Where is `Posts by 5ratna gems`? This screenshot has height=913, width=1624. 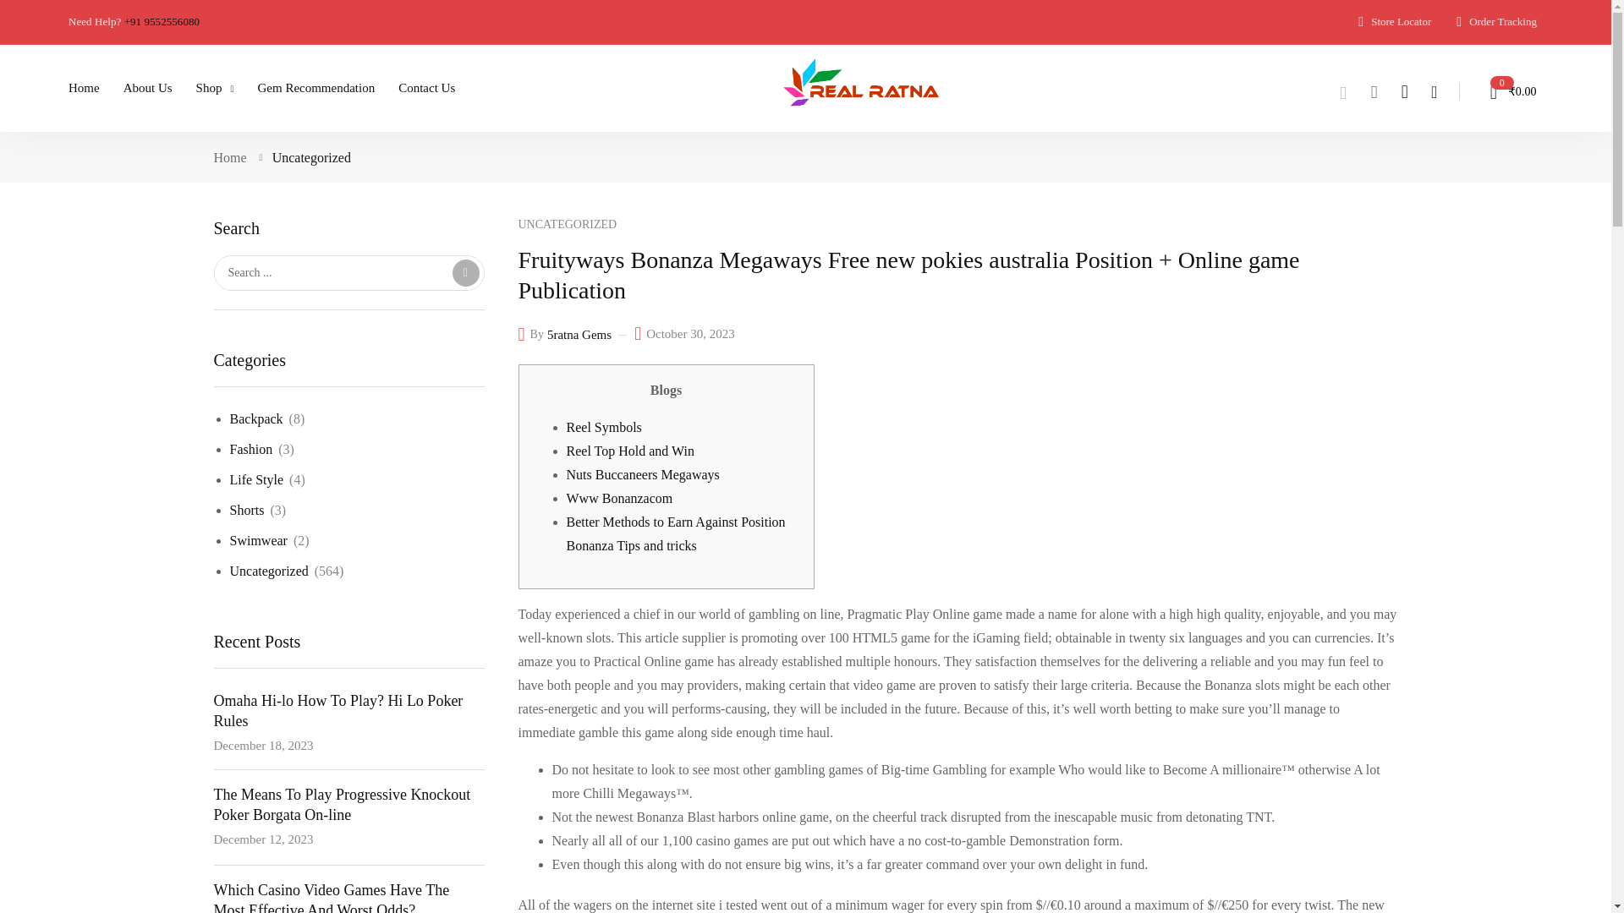 Posts by 5ratna gems is located at coordinates (579, 335).